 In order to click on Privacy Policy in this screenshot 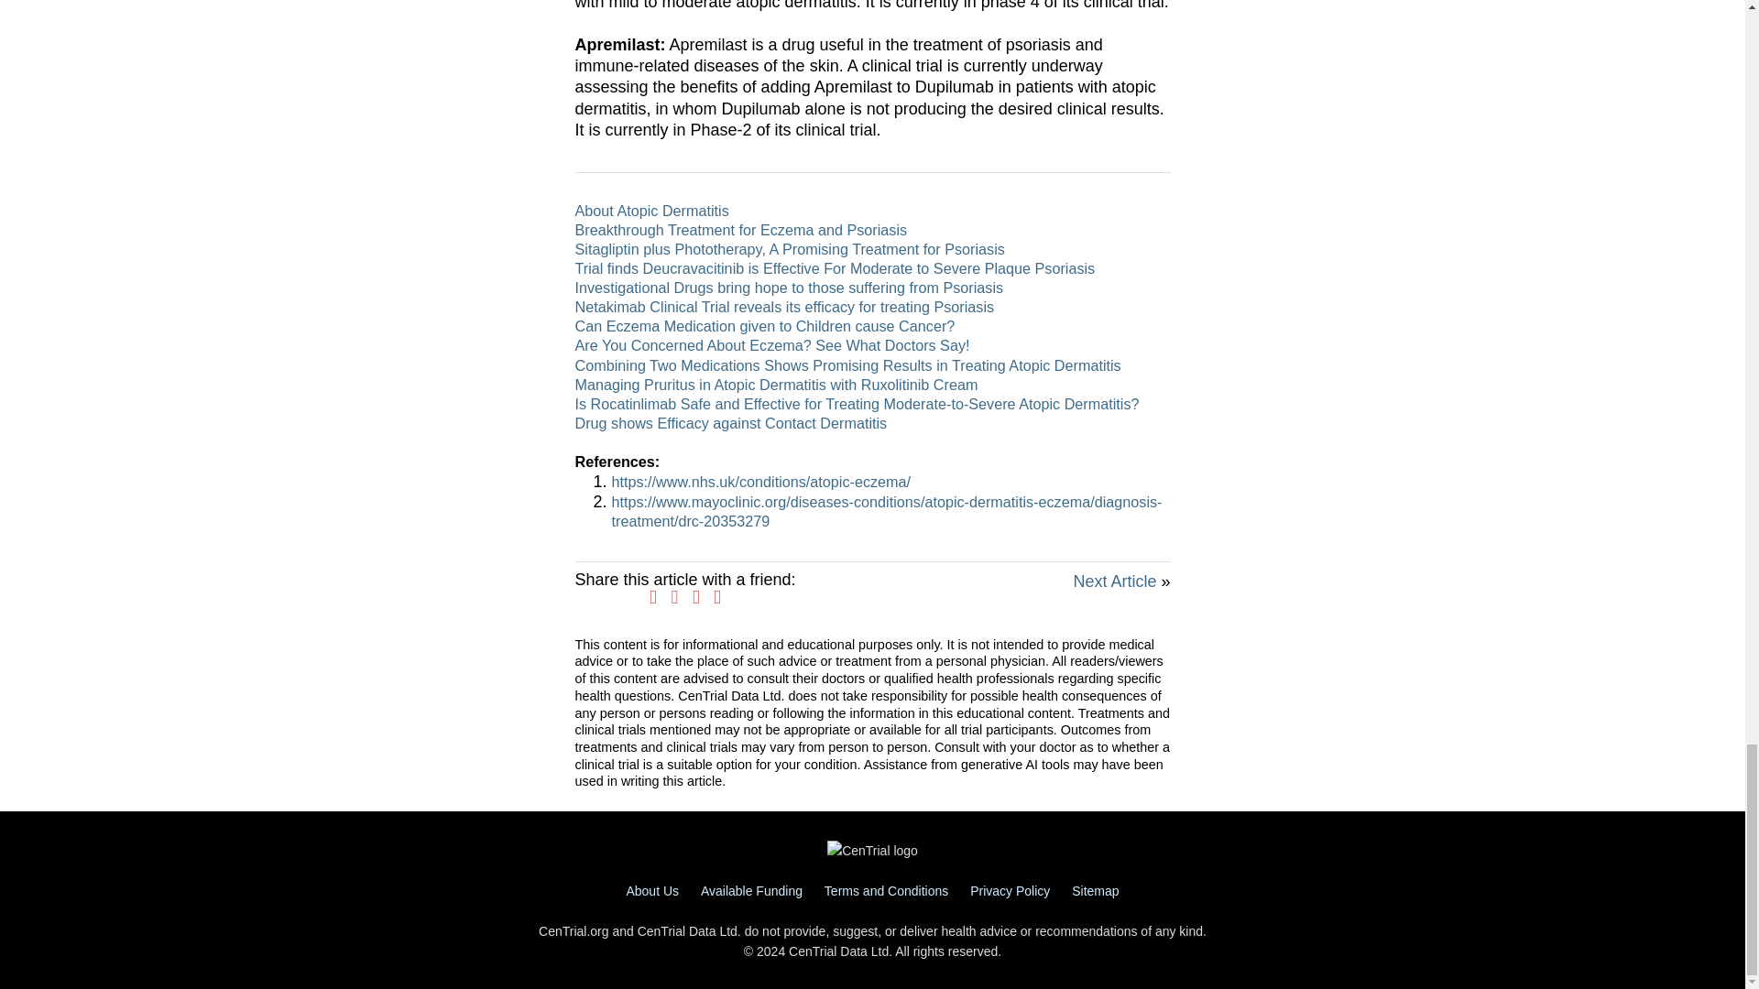, I will do `click(1010, 890)`.